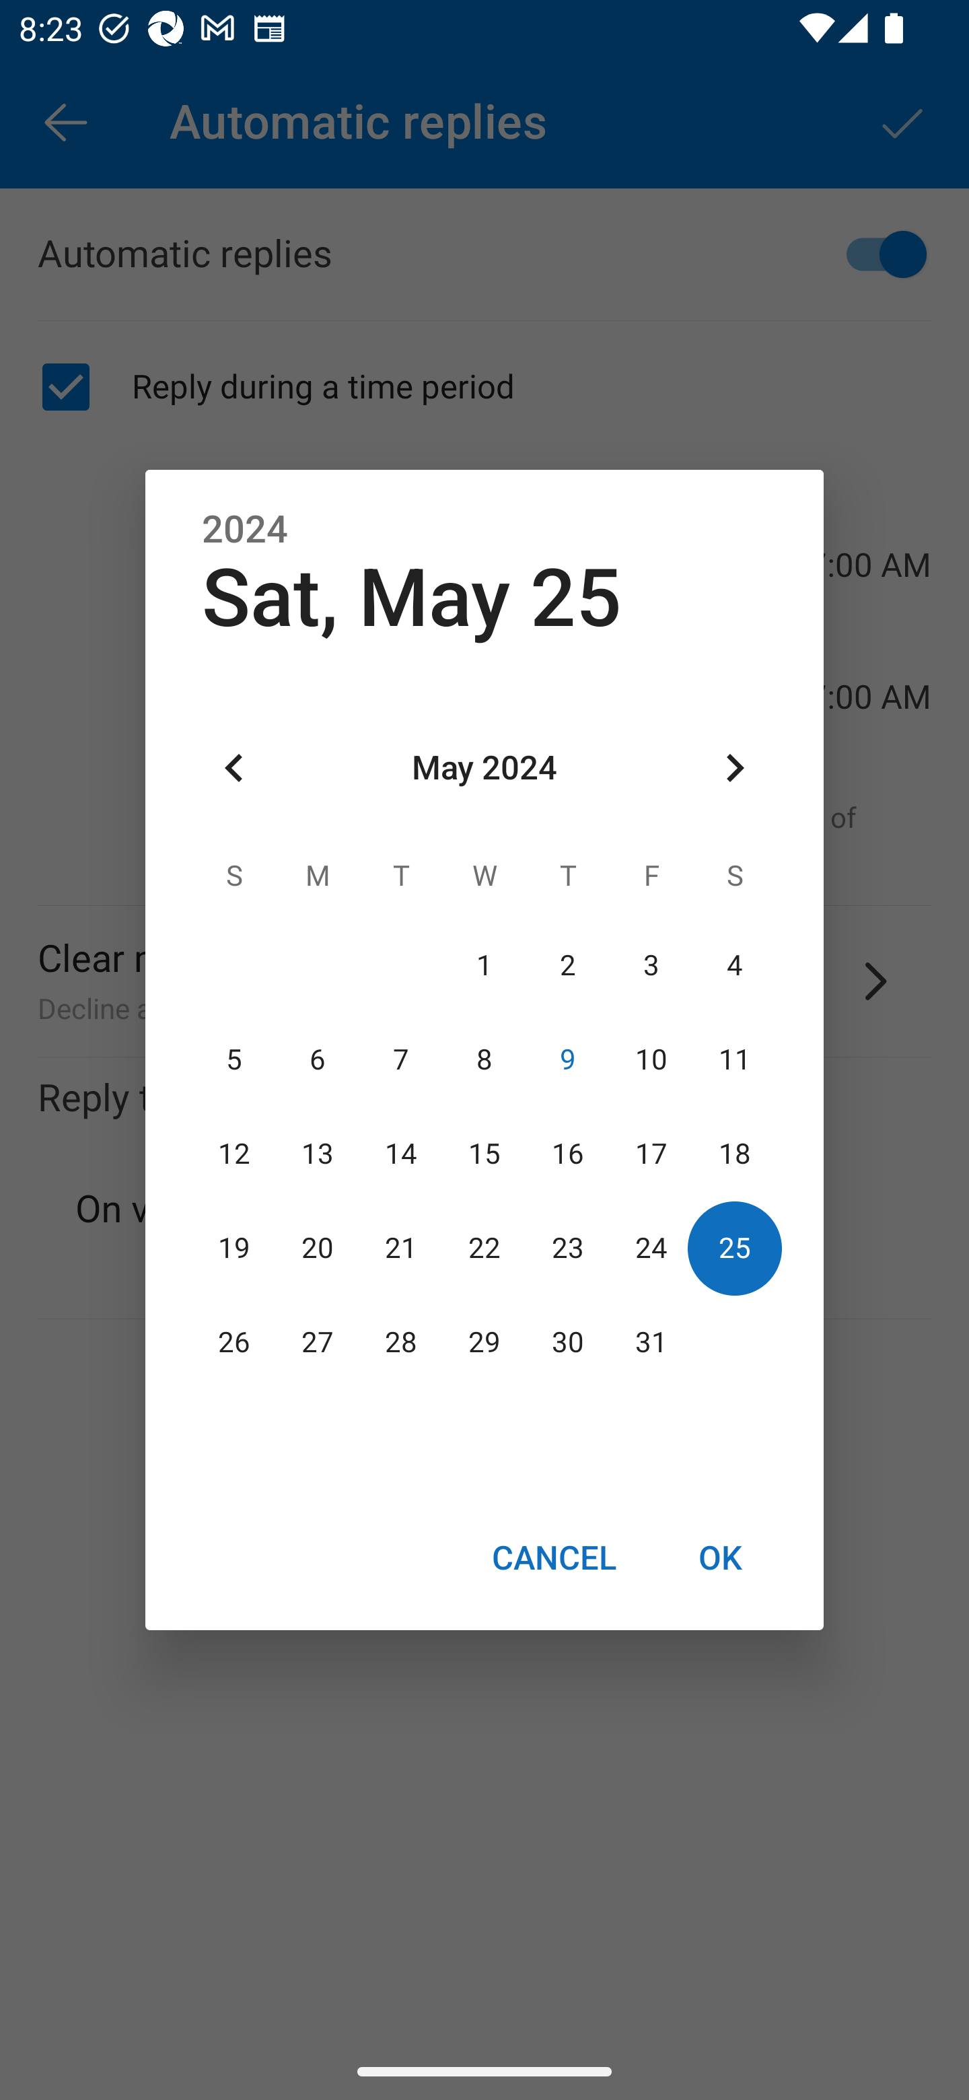 The image size is (969, 2100). What do you see at coordinates (567, 1343) in the screenshot?
I see `30 30 May 2024` at bounding box center [567, 1343].